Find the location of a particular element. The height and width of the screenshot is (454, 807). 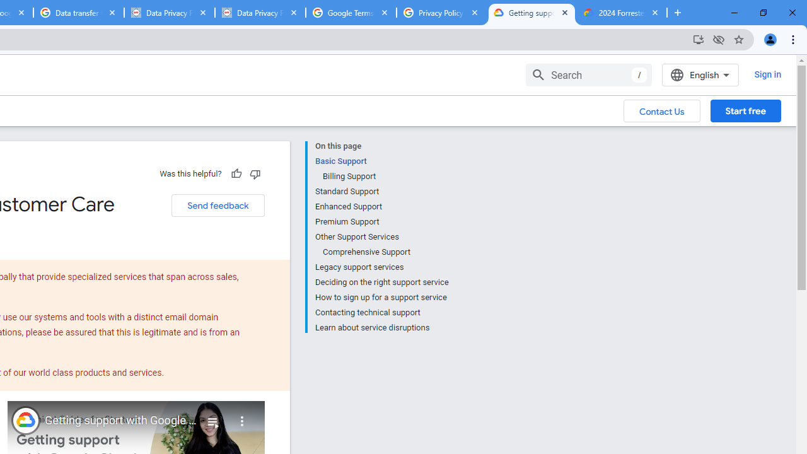

Install Google Cloud is located at coordinates (699, 39).